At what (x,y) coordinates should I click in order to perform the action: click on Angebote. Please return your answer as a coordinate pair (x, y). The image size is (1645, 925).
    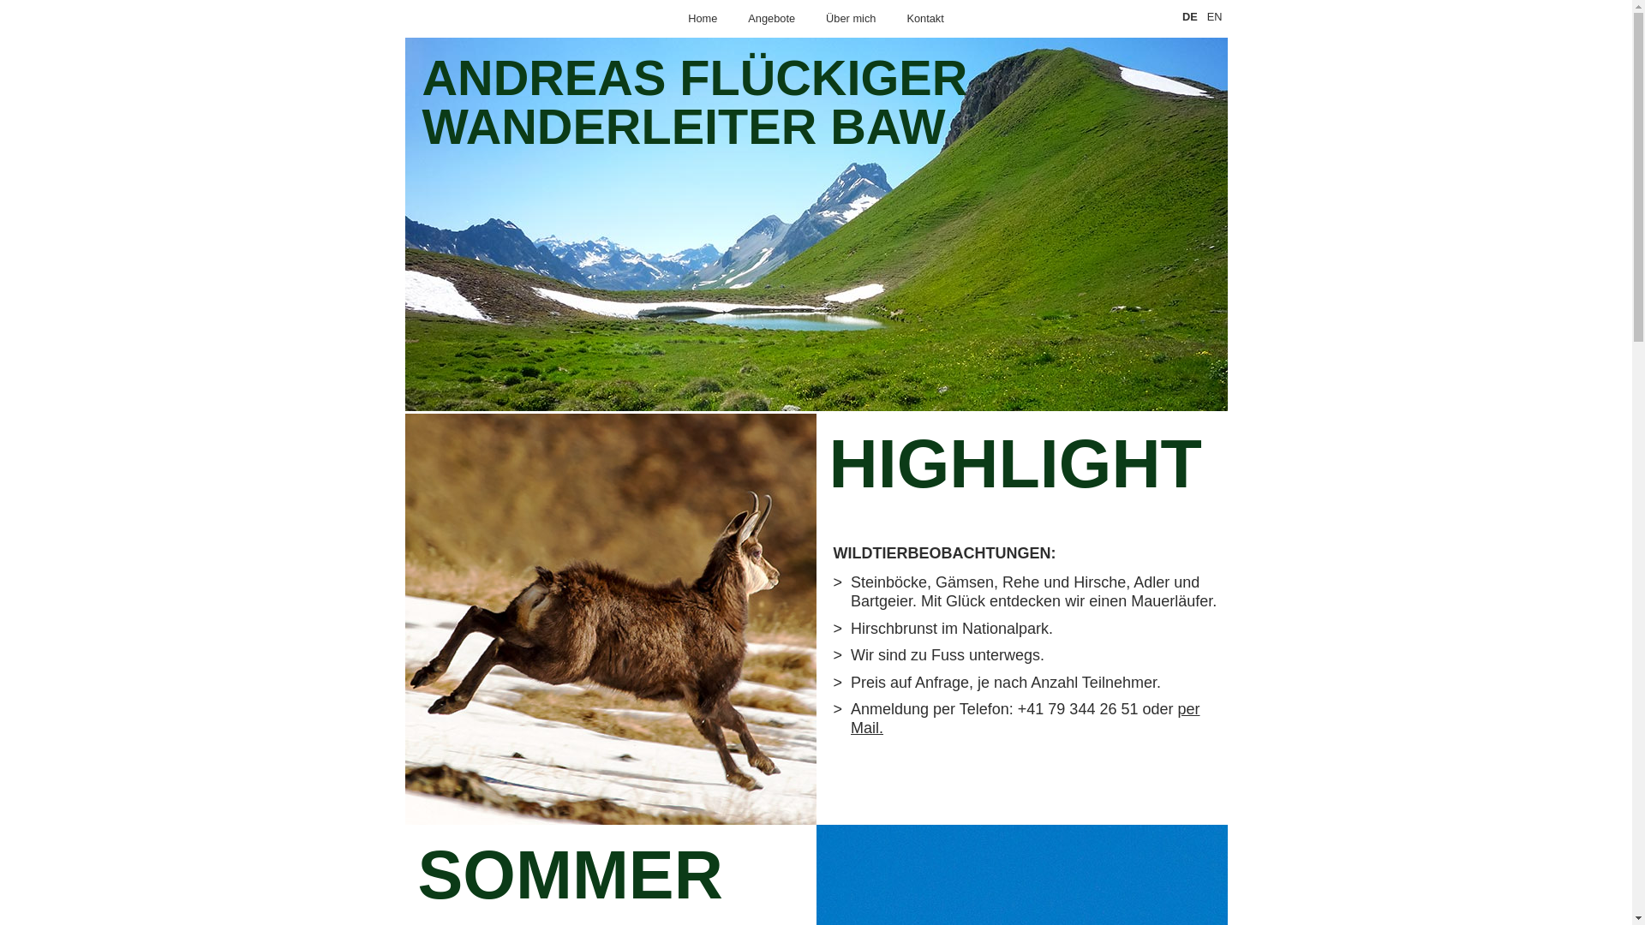
    Looking at the image, I should click on (771, 19).